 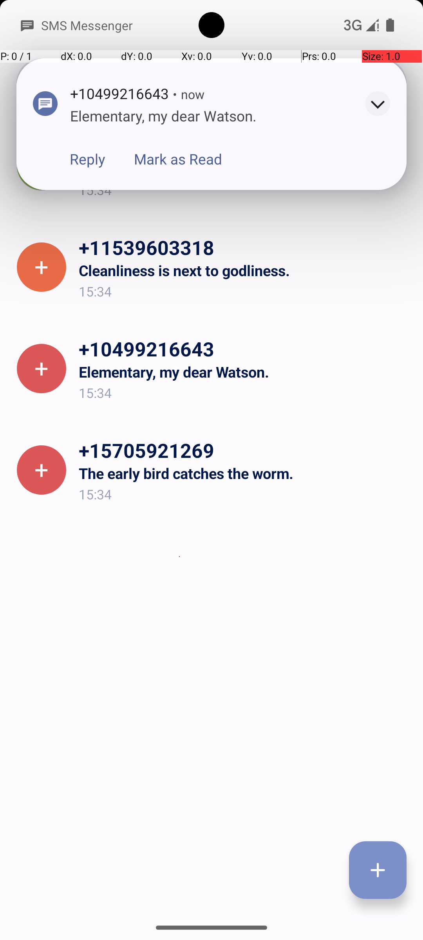 What do you see at coordinates (244, 146) in the screenshot?
I see `+15713179390` at bounding box center [244, 146].